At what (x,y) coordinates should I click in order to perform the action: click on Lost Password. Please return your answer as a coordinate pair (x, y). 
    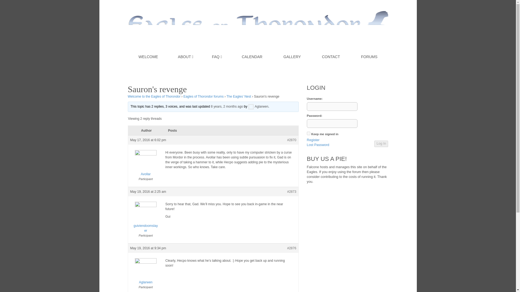
    Looking at the image, I should click on (318, 145).